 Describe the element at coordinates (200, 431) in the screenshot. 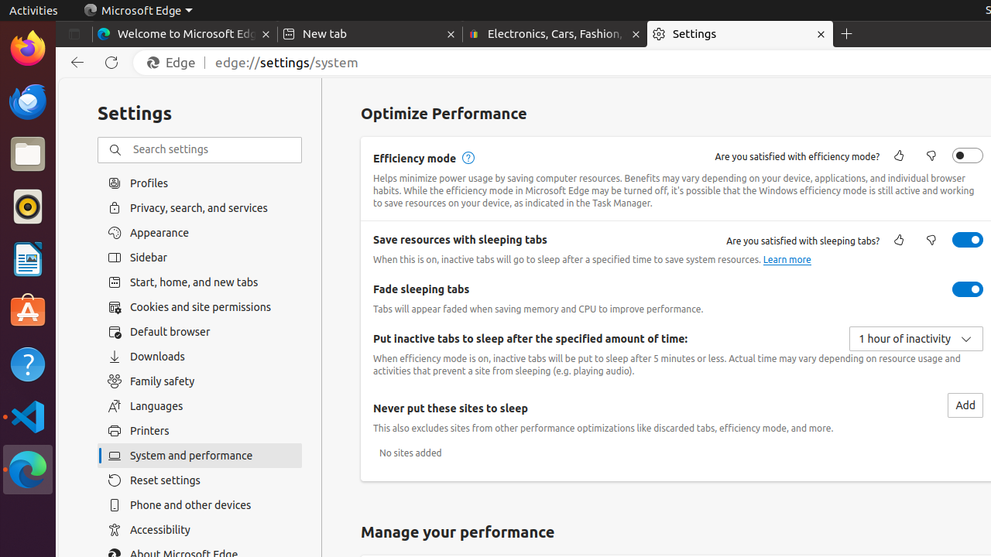

I see `Printers` at that location.